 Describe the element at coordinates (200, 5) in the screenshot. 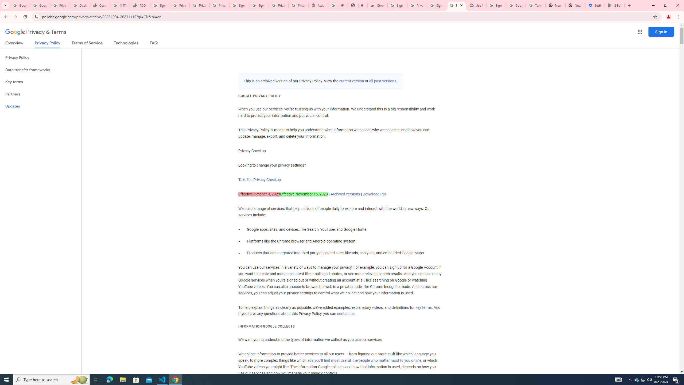

I see `Privacy Checkup` at that location.